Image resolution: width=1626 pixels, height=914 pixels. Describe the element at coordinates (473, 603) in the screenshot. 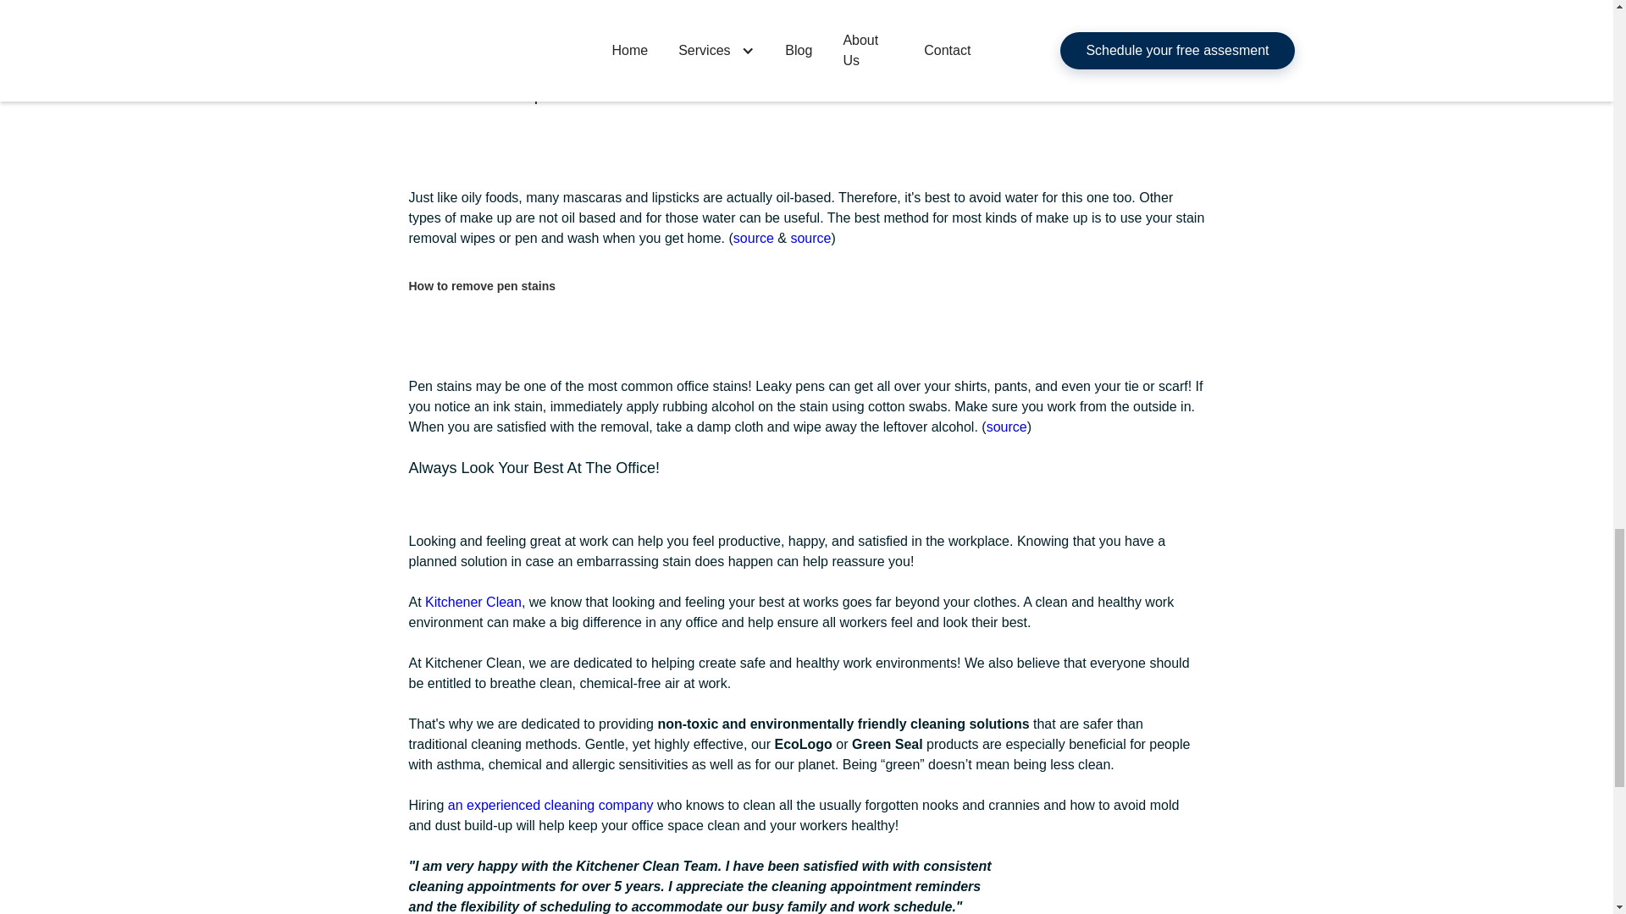

I see `Kitchener Clean` at that location.